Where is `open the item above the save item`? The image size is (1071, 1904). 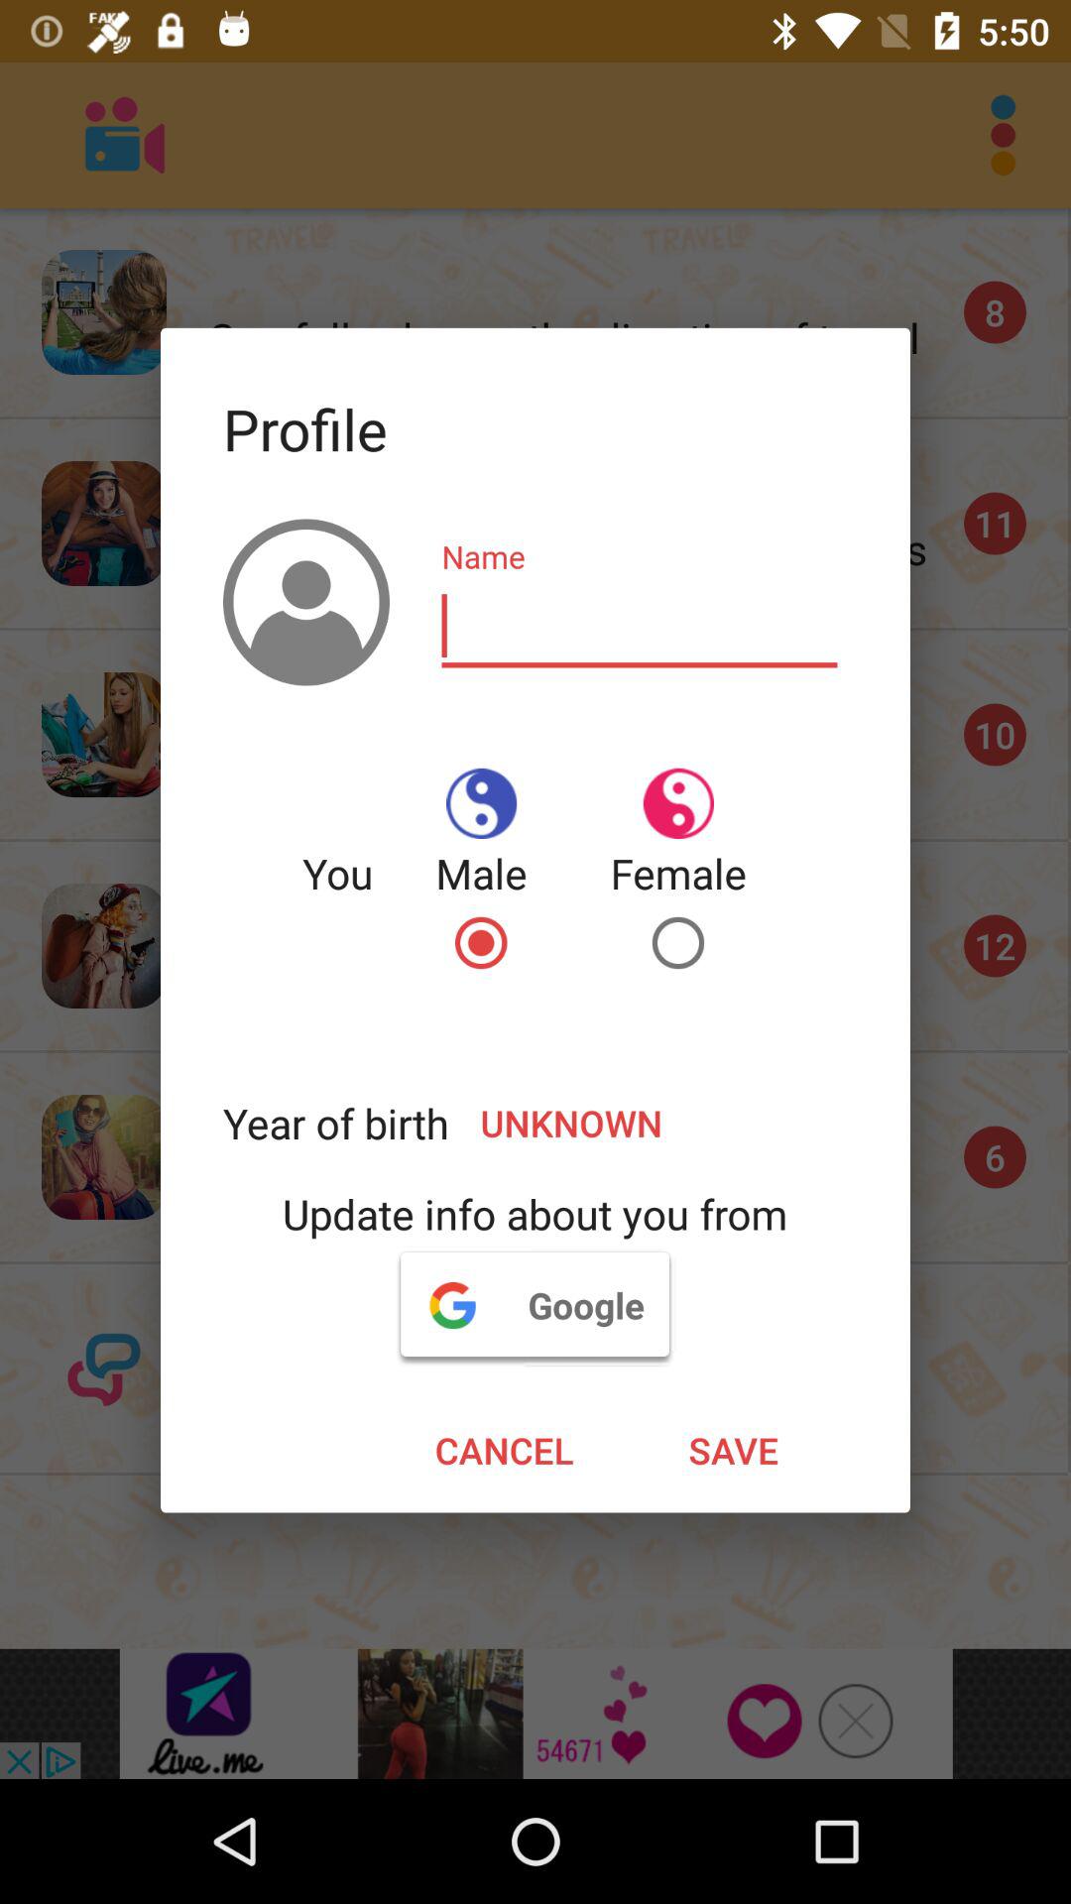
open the item above the save item is located at coordinates (535, 1304).